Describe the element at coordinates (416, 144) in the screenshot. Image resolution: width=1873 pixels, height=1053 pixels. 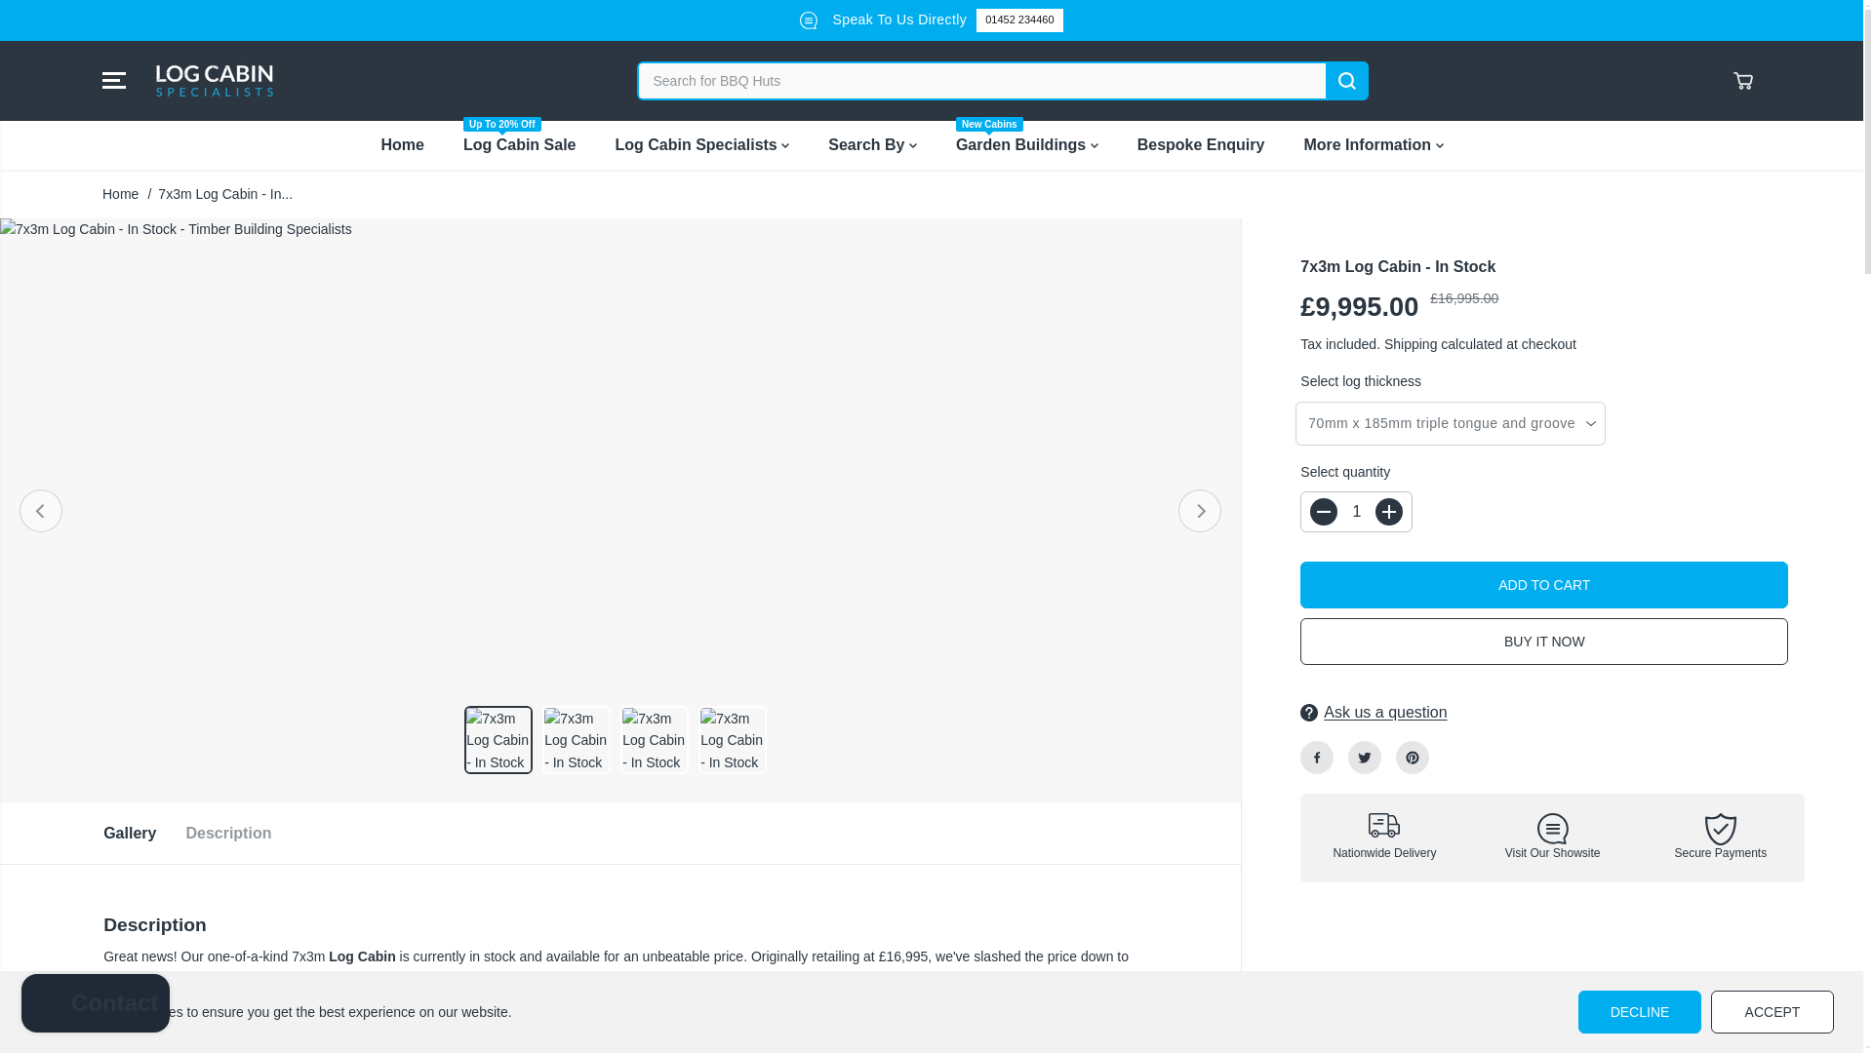
I see `Home` at that location.